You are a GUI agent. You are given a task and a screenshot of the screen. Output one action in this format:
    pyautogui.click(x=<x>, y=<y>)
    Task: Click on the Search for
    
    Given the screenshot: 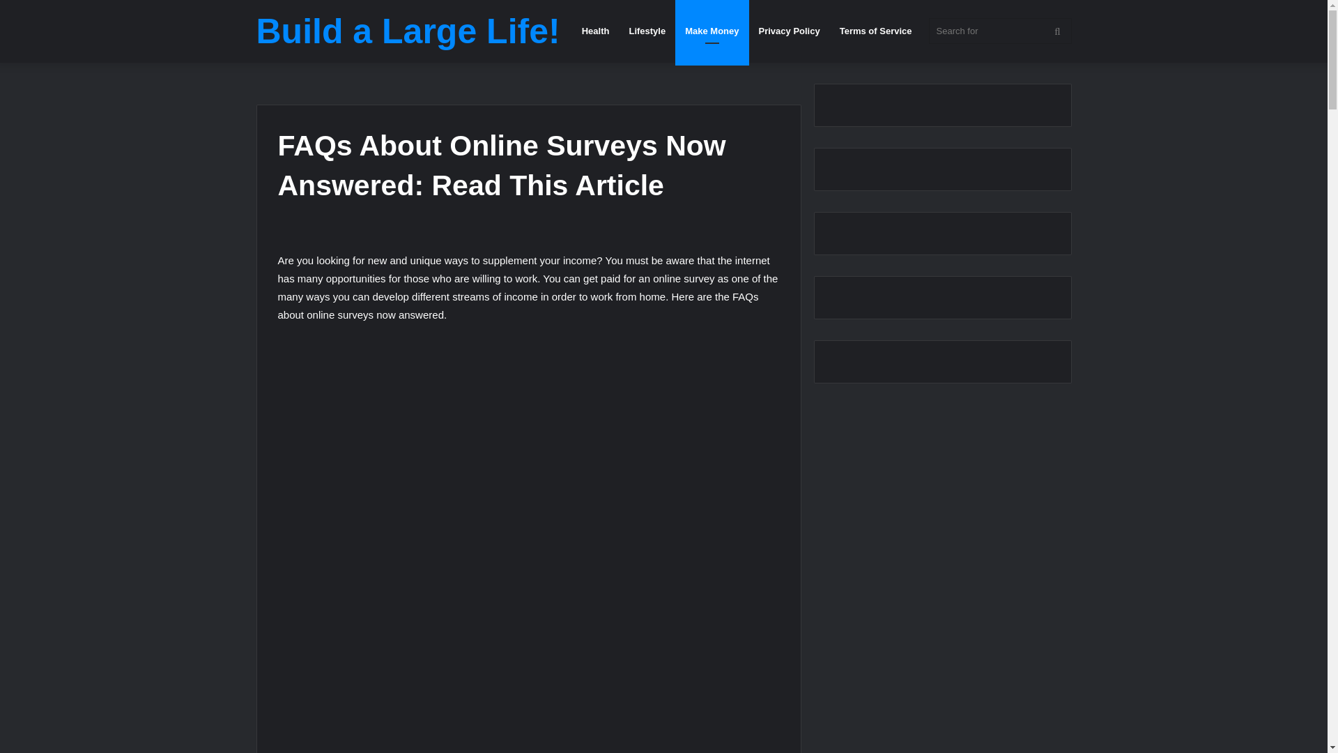 What is the action you would take?
    pyautogui.click(x=999, y=31)
    